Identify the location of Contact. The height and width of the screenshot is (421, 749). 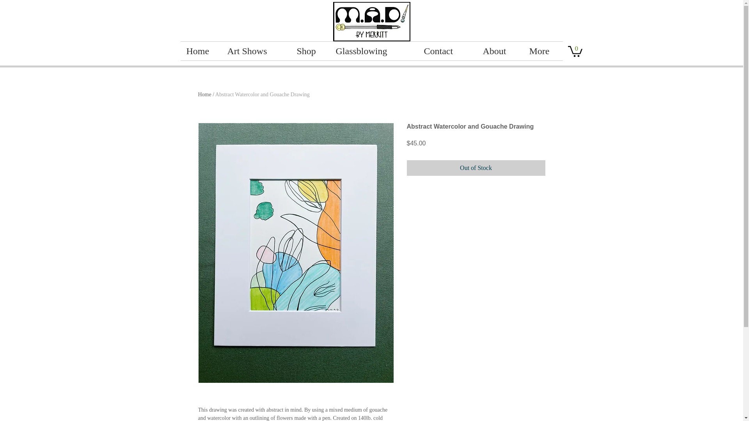
(447, 51).